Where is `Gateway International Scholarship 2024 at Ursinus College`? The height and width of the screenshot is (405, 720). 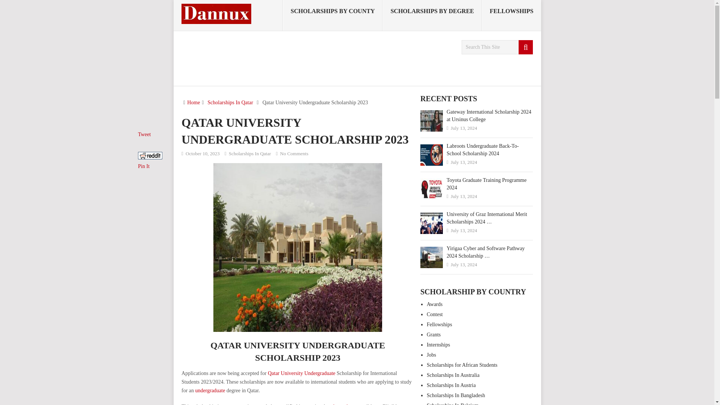
Gateway International Scholarship 2024 at Ursinus College is located at coordinates (476, 116).